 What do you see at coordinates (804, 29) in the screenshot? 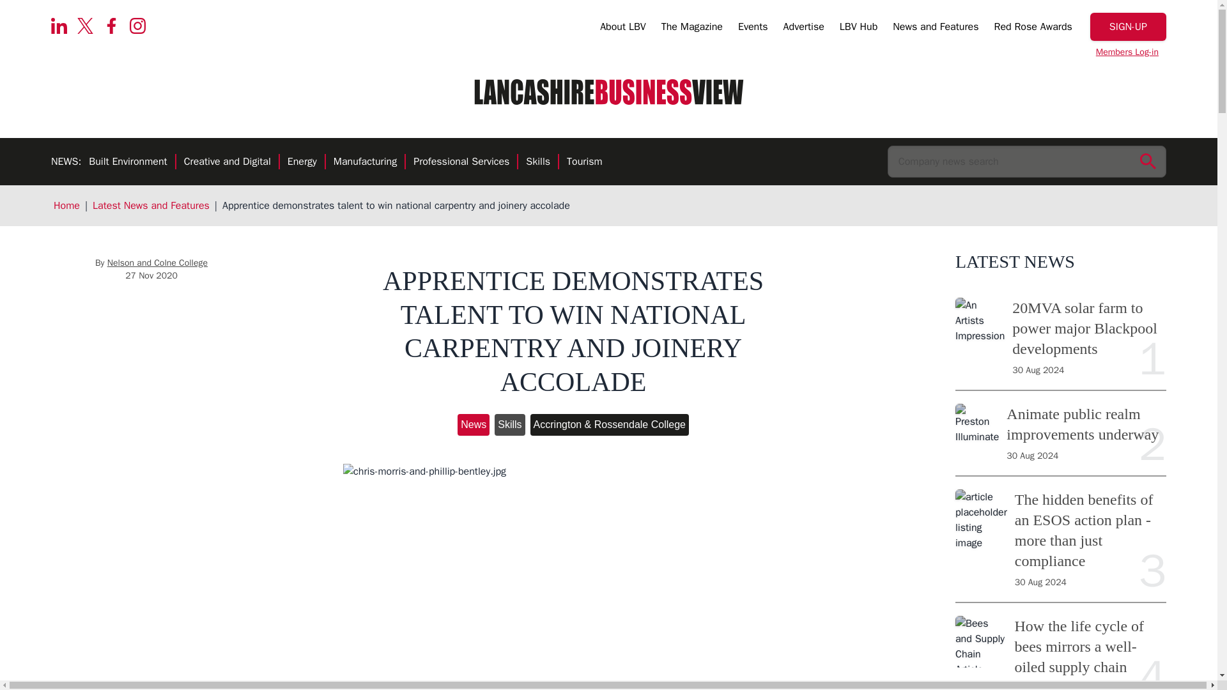
I see `Advertise` at bounding box center [804, 29].